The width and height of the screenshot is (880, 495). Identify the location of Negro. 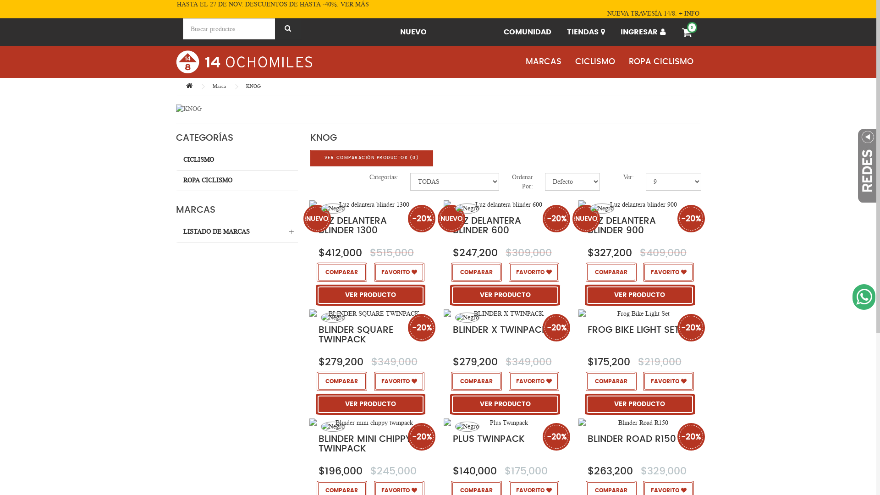
(602, 209).